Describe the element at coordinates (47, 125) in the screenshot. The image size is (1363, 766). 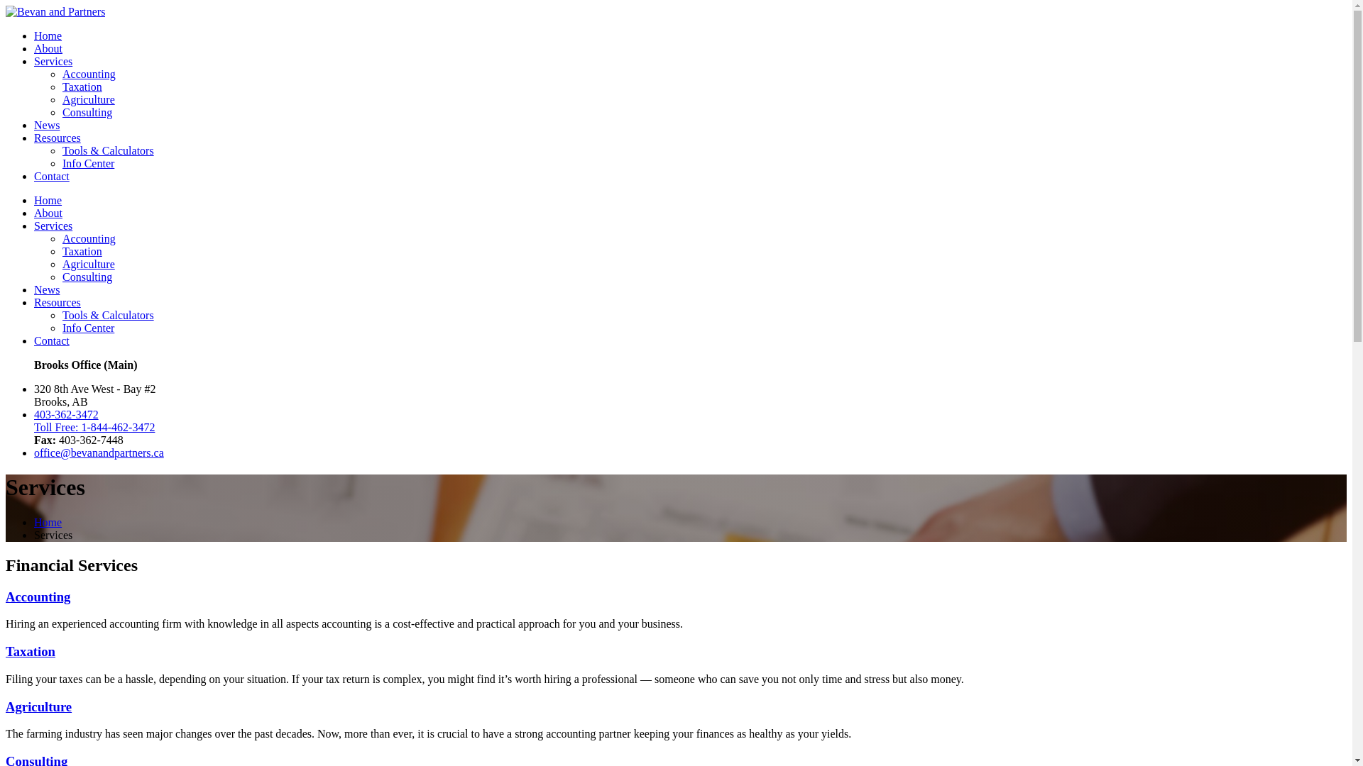
I see `News` at that location.